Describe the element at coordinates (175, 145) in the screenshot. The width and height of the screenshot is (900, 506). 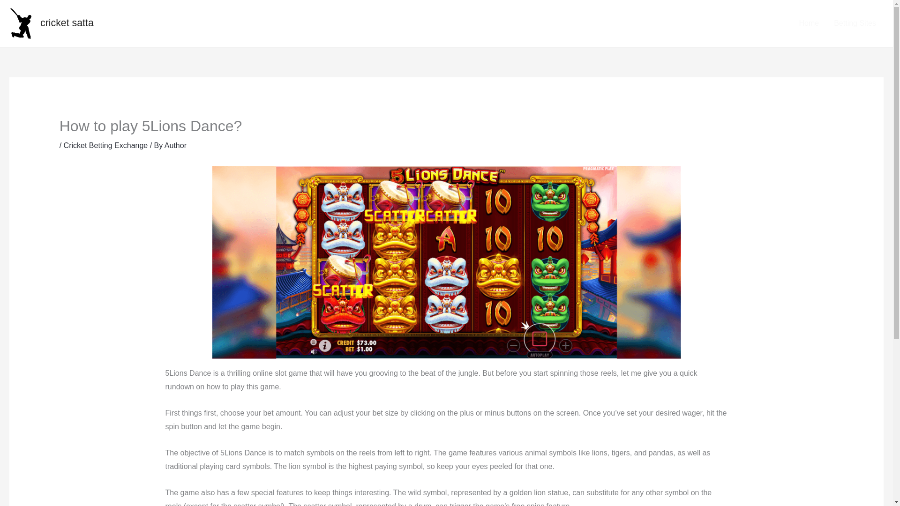
I see `View all posts by Author` at that location.